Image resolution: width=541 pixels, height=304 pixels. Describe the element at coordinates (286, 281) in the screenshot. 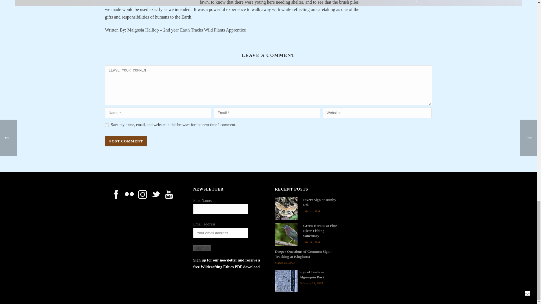

I see `Sign of Birds in Algonquin Park` at that location.